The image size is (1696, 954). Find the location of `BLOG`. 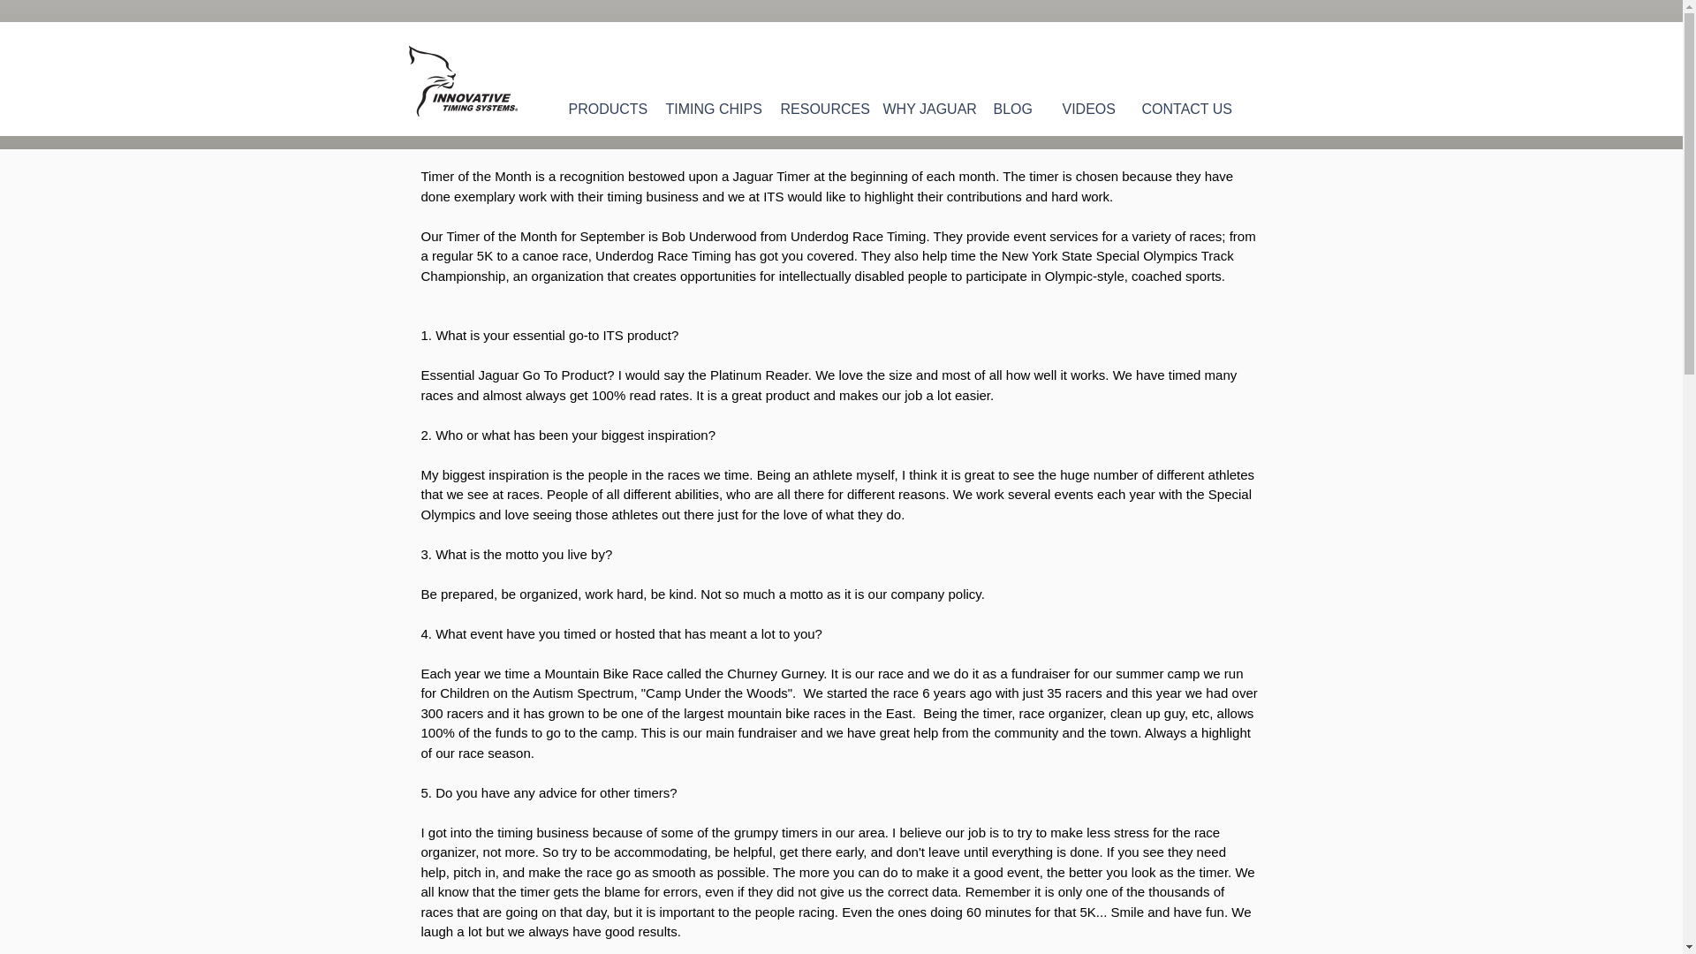

BLOG is located at coordinates (1014, 108).